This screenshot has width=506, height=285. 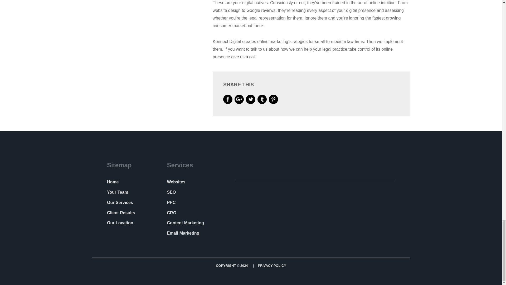 I want to click on Client Results, so click(x=121, y=213).